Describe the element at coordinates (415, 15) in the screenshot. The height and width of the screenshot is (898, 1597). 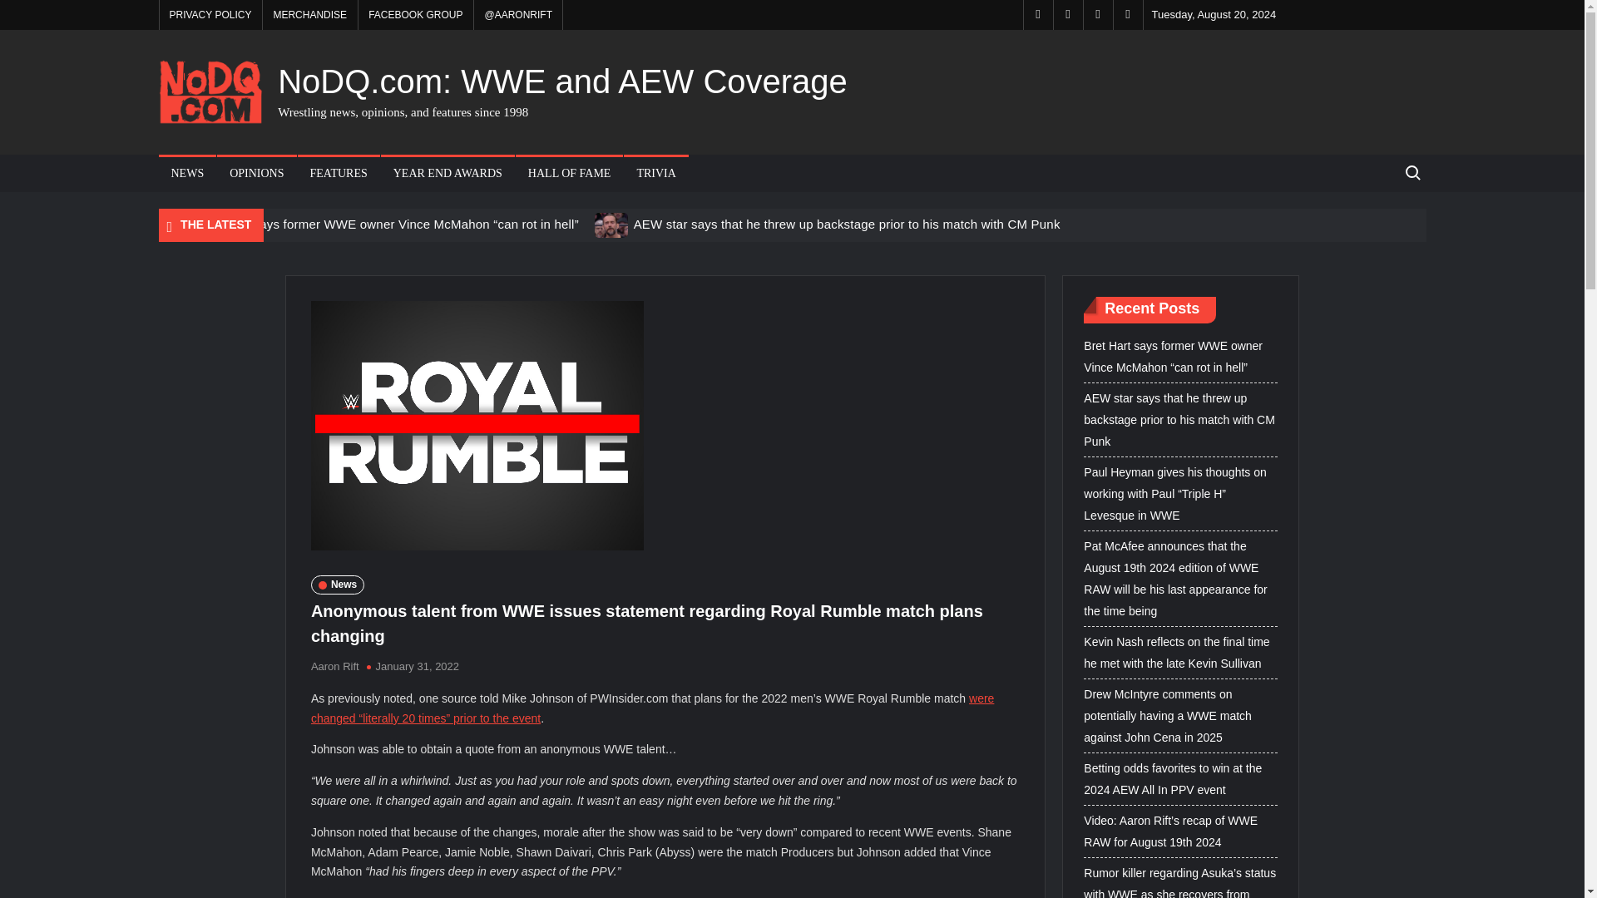
I see `FACEBOOK GROUP` at that location.